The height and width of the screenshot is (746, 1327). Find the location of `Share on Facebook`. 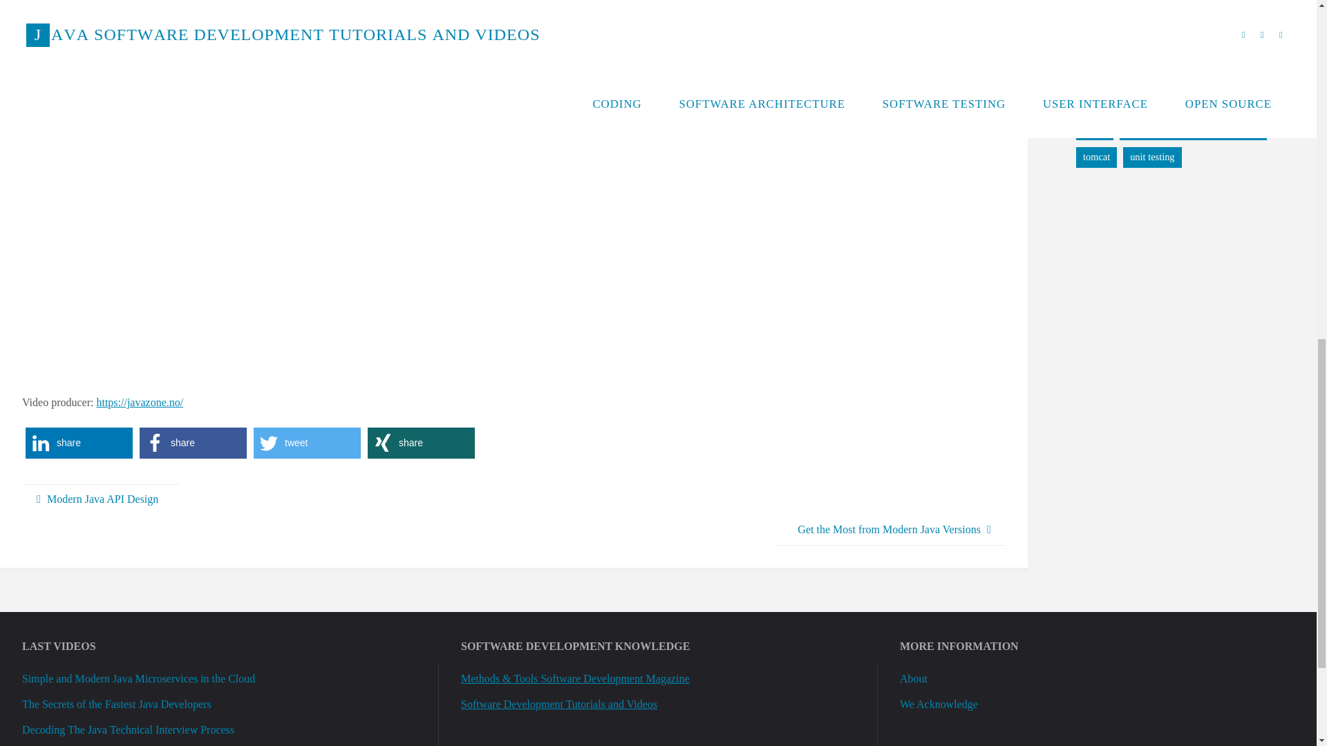

Share on Facebook is located at coordinates (193, 443).